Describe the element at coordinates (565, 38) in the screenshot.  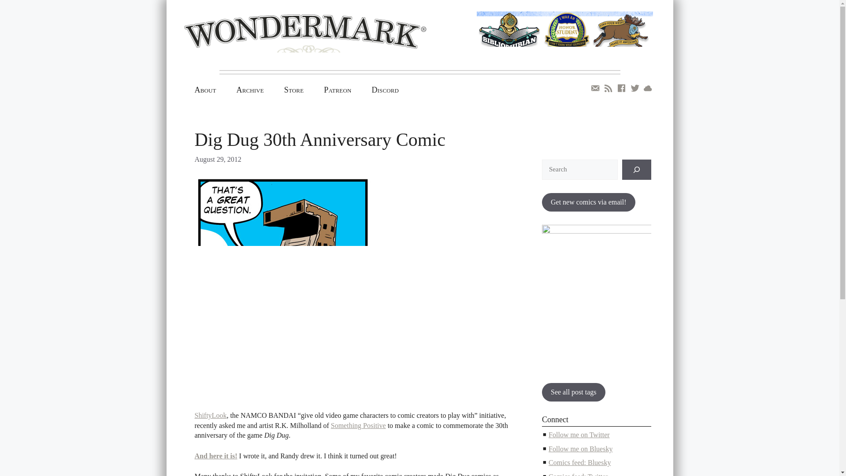
I see `topbanner-pintopia3` at that location.